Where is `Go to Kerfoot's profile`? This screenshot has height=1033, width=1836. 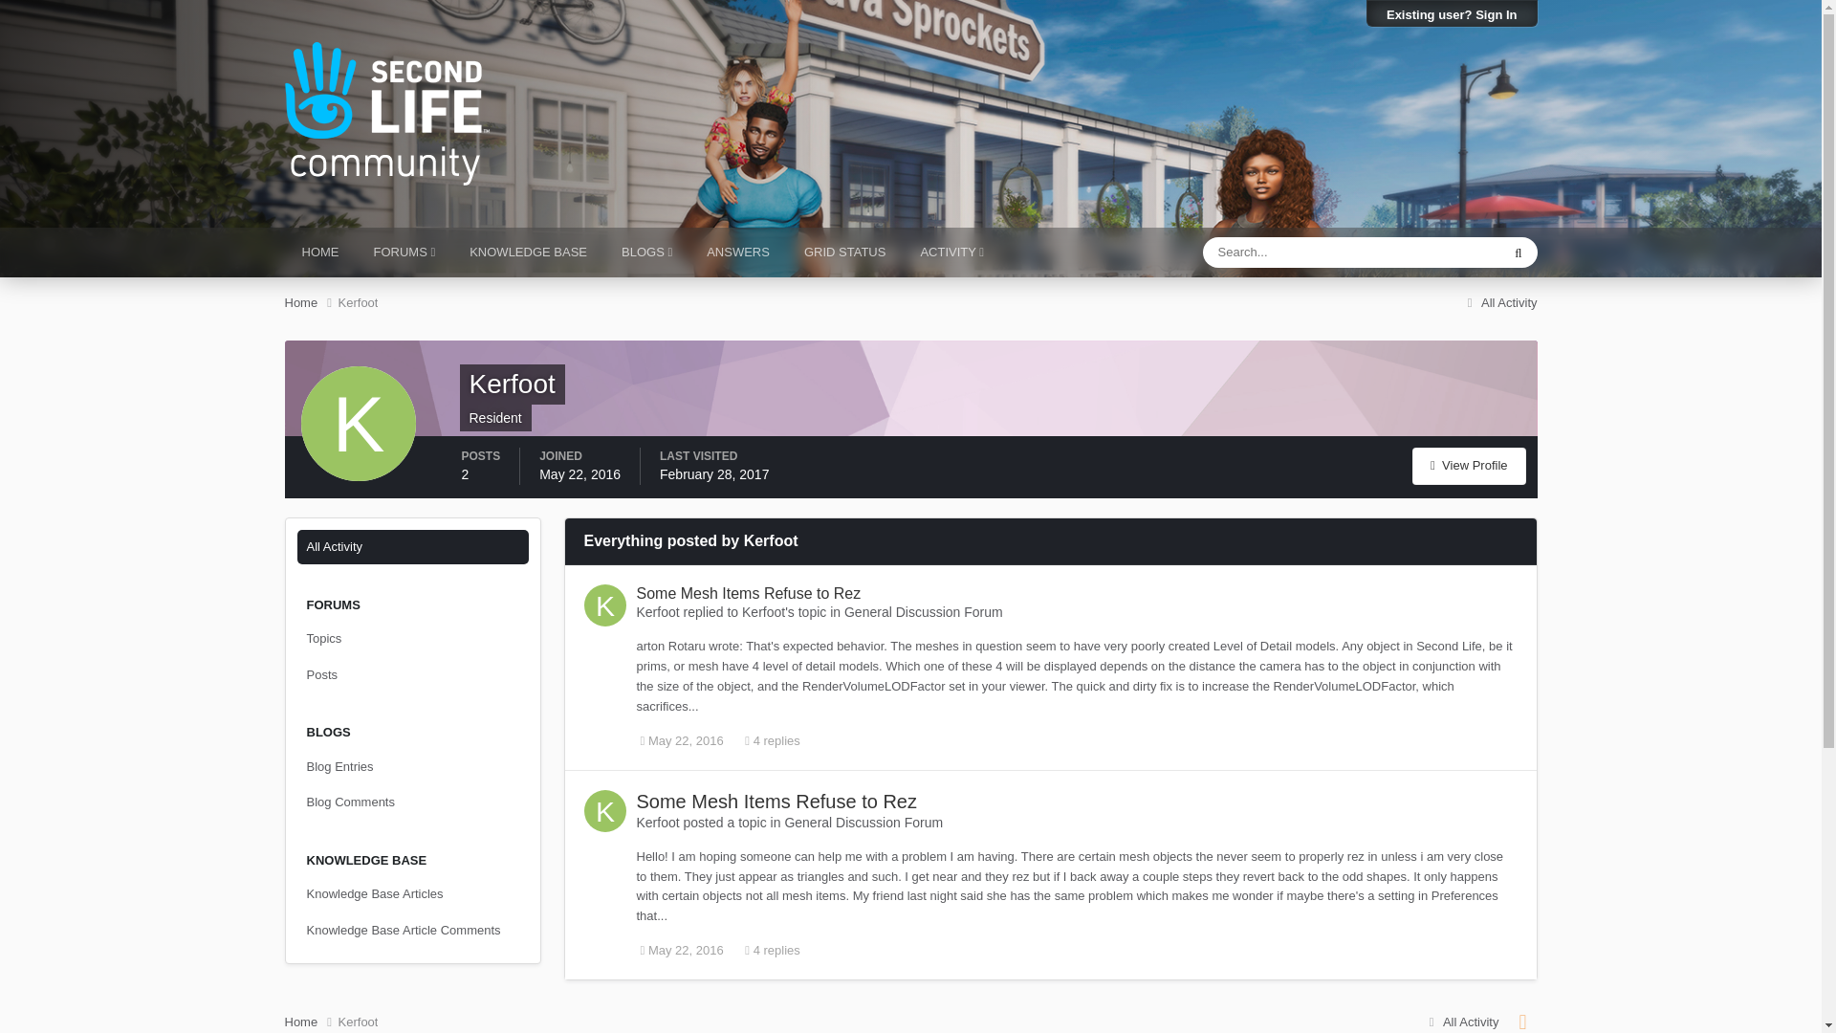
Go to Kerfoot's profile is located at coordinates (658, 823).